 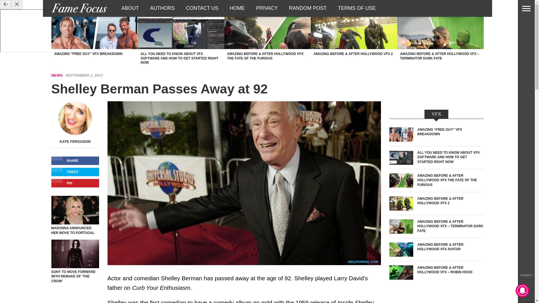 I want to click on RANDOM POST, so click(x=308, y=8).